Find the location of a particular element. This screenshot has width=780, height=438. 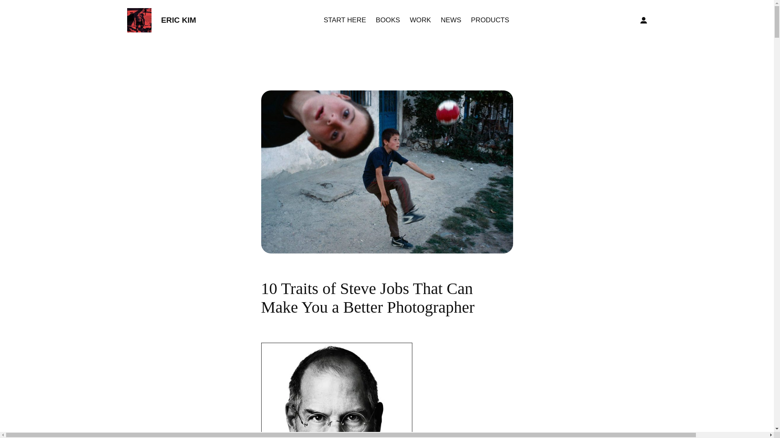

Books is located at coordinates (388, 20).